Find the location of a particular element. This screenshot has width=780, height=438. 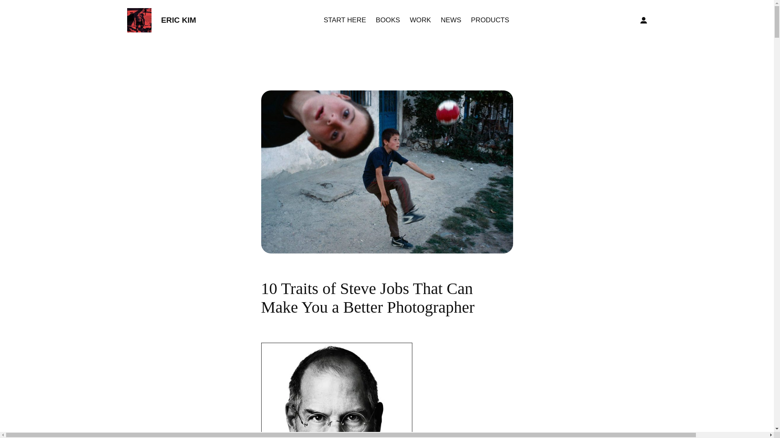

Books is located at coordinates (388, 20).